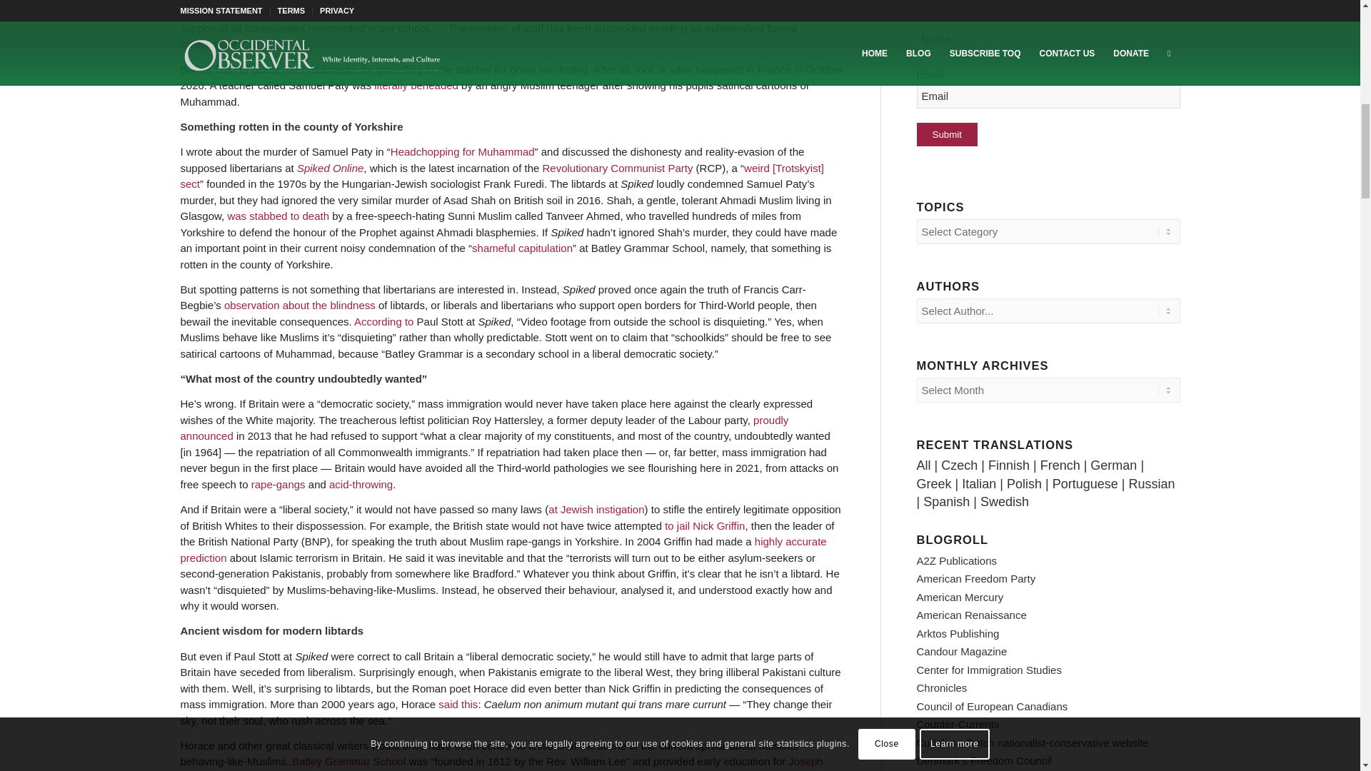 This screenshot has width=1371, height=771. Describe the element at coordinates (501, 763) in the screenshot. I see `Joseph Priestley` at that location.